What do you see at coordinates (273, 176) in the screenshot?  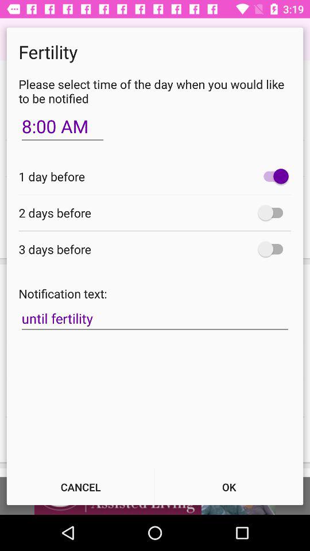 I see `tap icon at the top right corner` at bounding box center [273, 176].